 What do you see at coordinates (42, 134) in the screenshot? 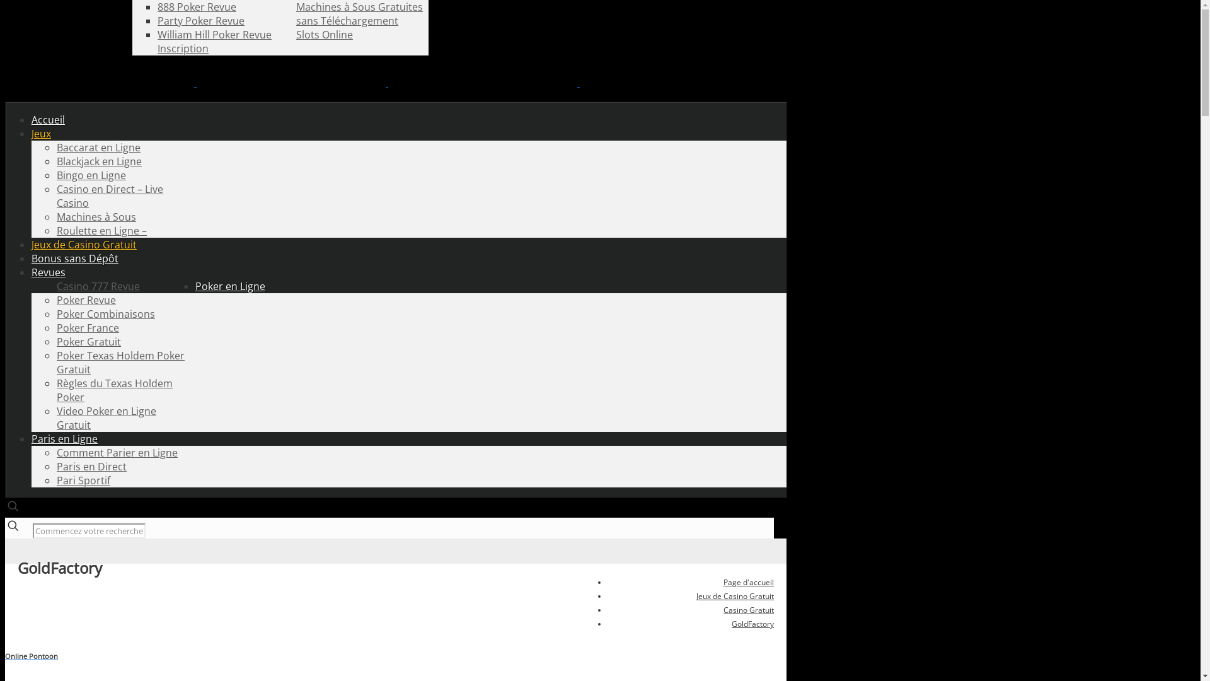
I see `Jeux` at bounding box center [42, 134].